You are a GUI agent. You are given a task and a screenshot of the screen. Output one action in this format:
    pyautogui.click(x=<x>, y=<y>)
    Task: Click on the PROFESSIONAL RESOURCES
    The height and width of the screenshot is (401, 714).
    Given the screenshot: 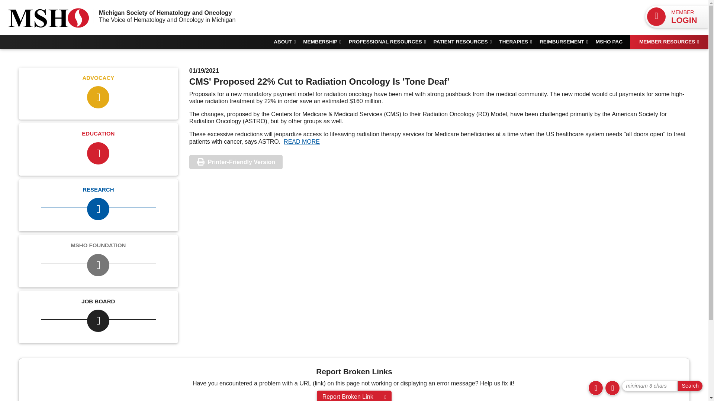 What is the action you would take?
    pyautogui.click(x=391, y=42)
    